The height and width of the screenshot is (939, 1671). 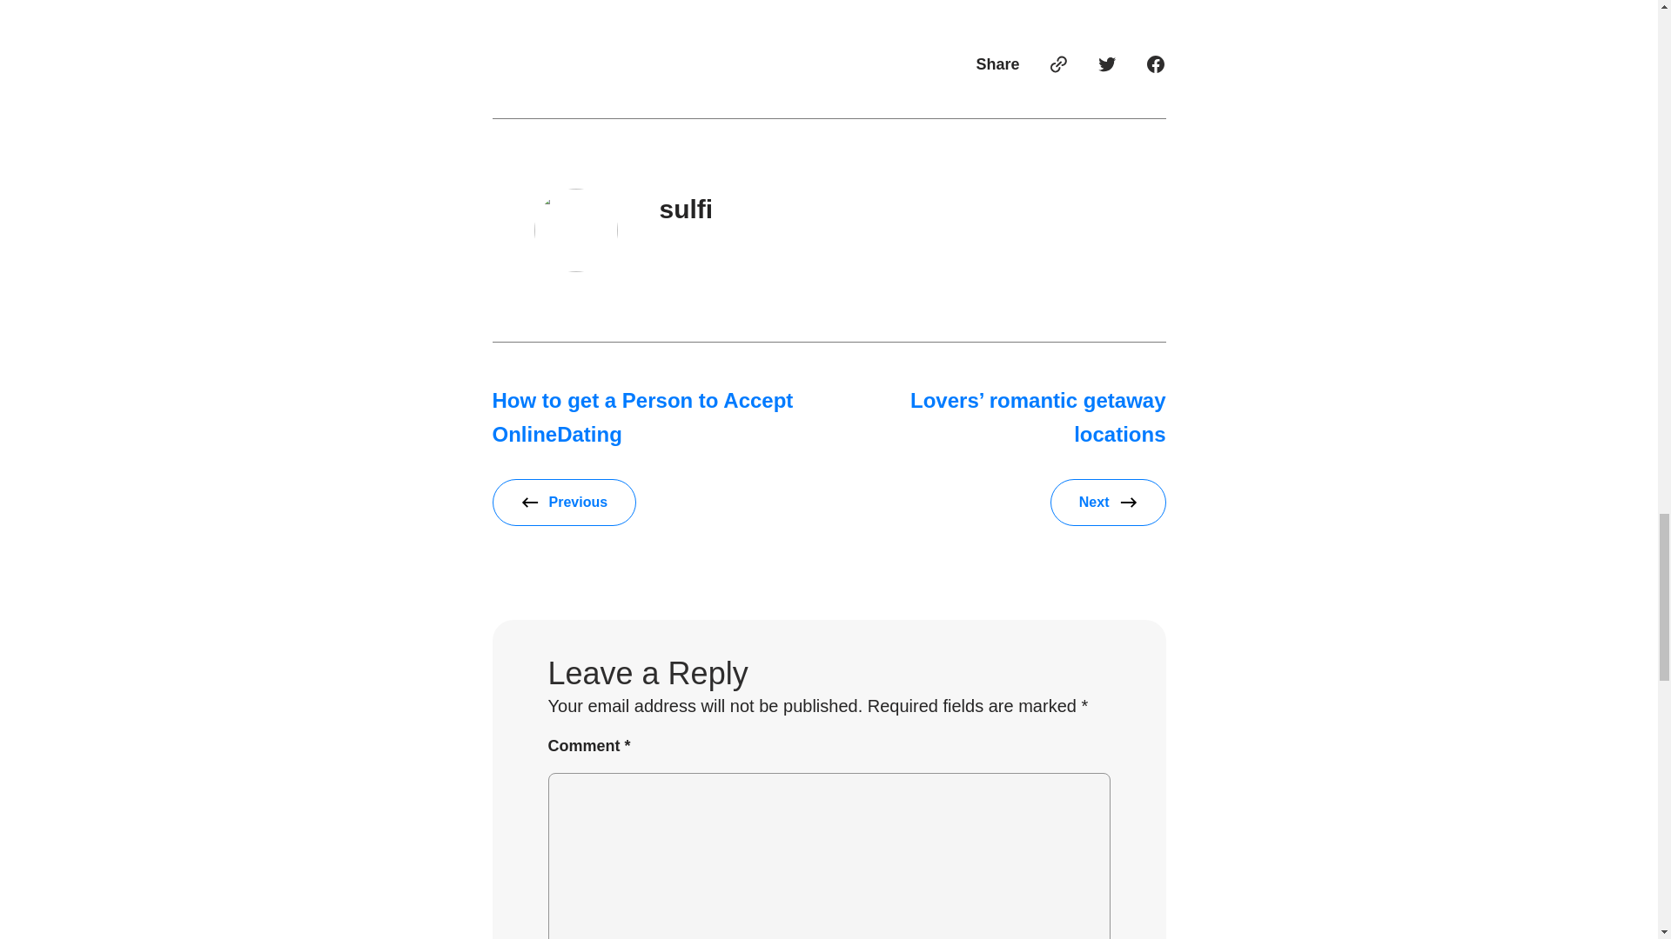 What do you see at coordinates (564, 502) in the screenshot?
I see `Previous` at bounding box center [564, 502].